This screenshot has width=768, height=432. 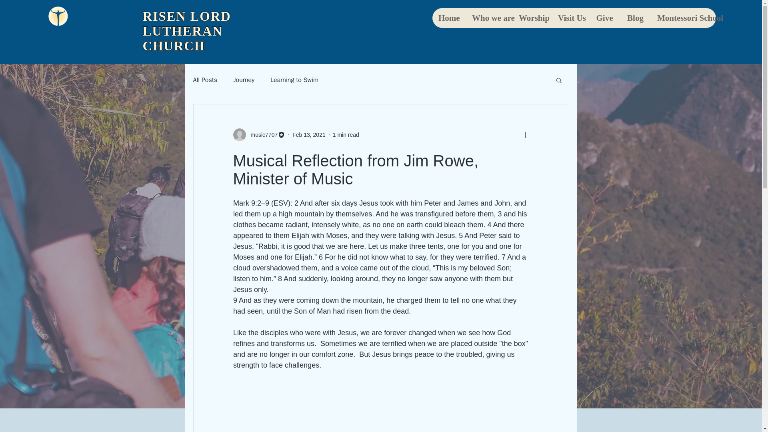 What do you see at coordinates (635, 18) in the screenshot?
I see `Blog` at bounding box center [635, 18].